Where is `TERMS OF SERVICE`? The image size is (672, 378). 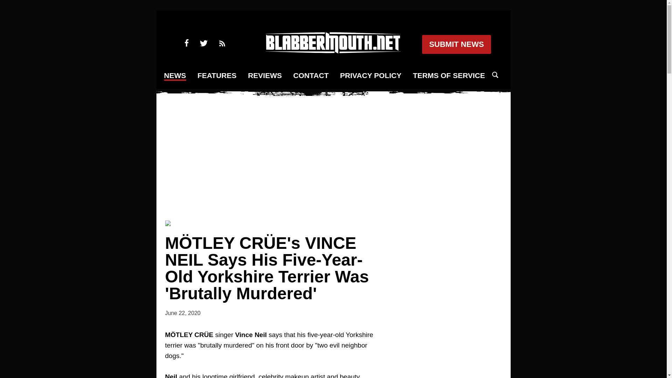 TERMS OF SERVICE is located at coordinates (449, 76).